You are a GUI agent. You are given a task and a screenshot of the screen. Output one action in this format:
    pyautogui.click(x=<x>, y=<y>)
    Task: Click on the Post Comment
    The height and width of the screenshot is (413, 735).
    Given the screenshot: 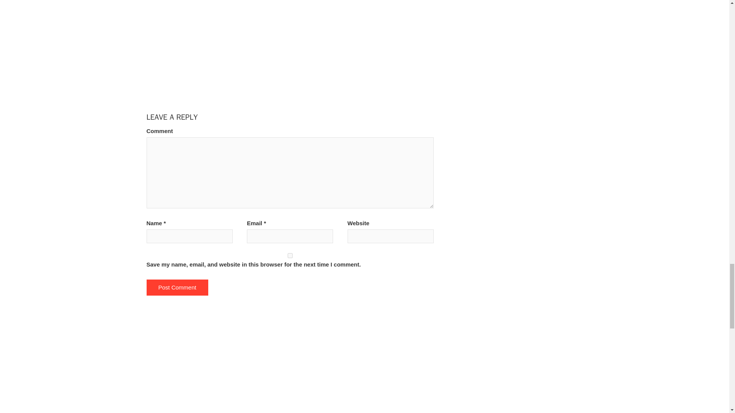 What is the action you would take?
    pyautogui.click(x=177, y=288)
    